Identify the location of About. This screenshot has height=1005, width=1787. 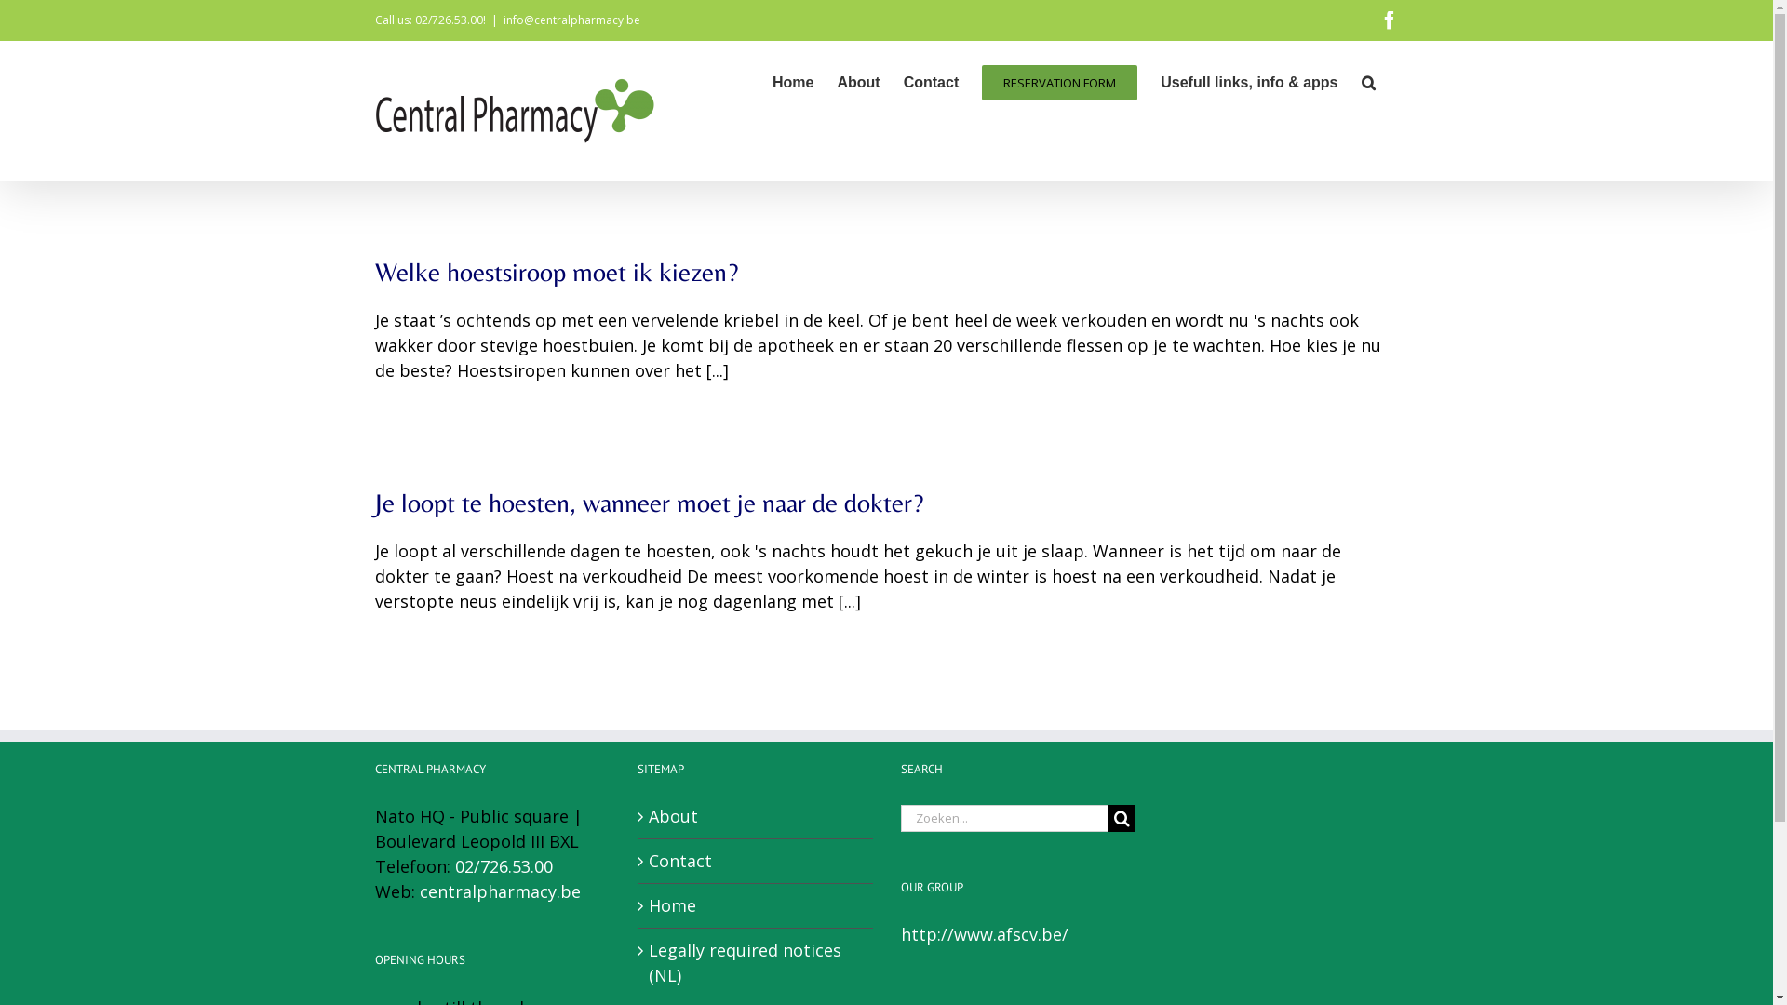
(858, 81).